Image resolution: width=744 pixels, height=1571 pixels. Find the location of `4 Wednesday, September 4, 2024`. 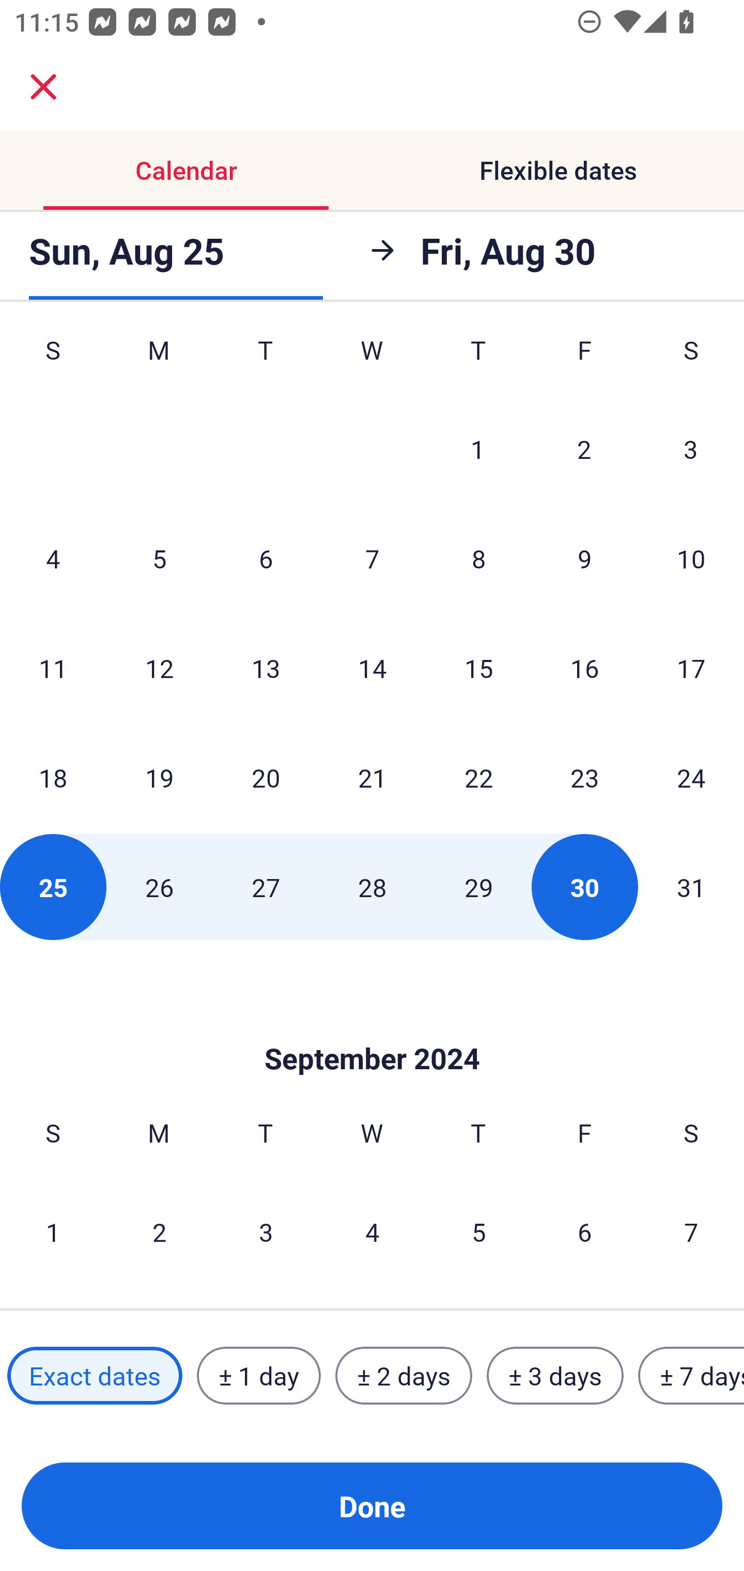

4 Wednesday, September 4, 2024 is located at coordinates (372, 1231).